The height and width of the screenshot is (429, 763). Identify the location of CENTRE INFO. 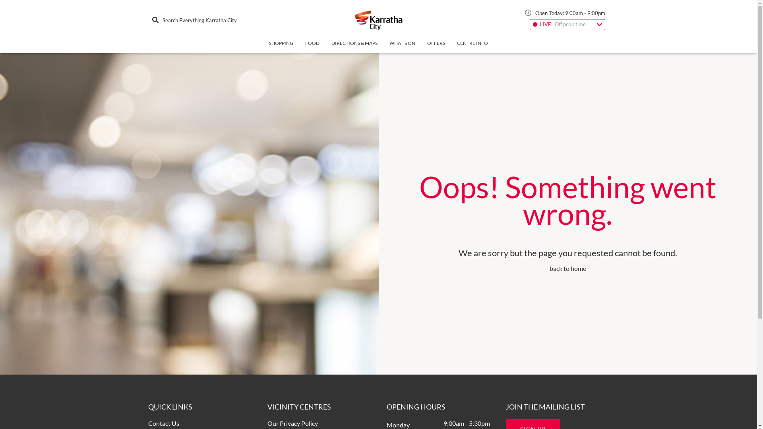
(473, 46).